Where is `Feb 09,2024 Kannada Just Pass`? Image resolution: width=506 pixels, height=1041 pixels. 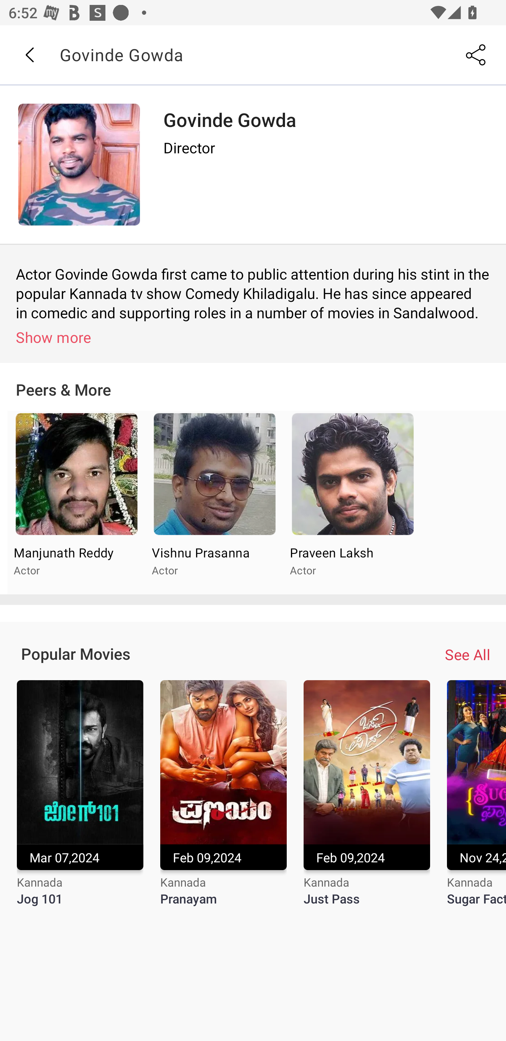
Feb 09,2024 Kannada Just Pass is located at coordinates (367, 800).